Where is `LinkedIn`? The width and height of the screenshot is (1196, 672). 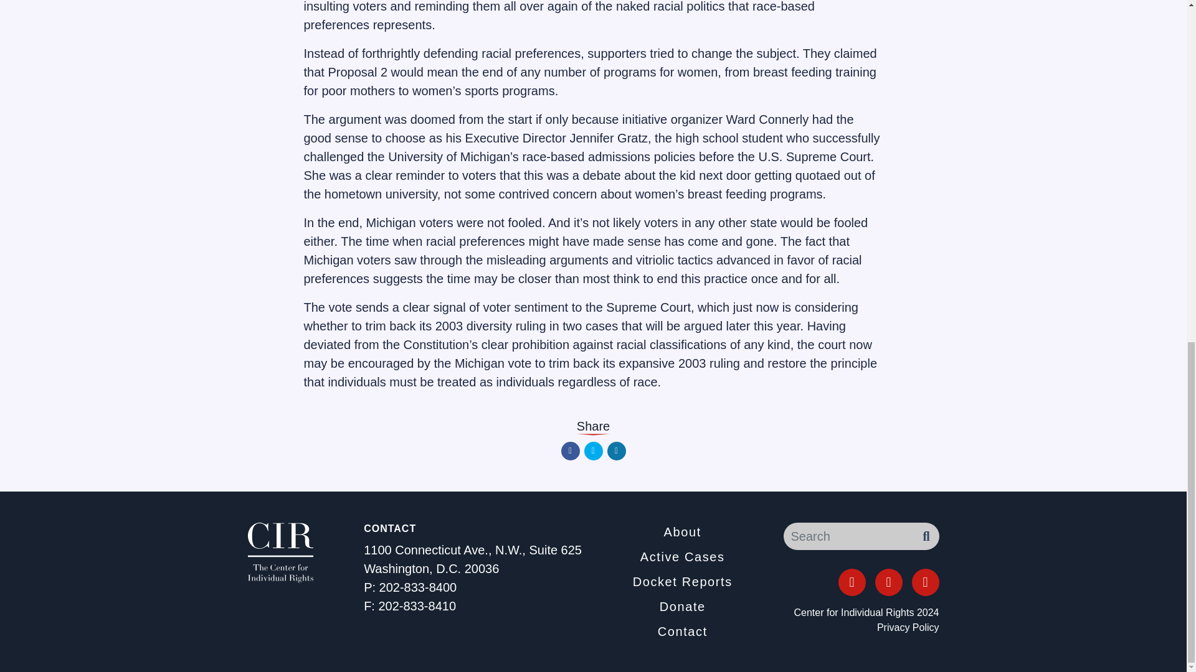
LinkedIn is located at coordinates (925, 582).